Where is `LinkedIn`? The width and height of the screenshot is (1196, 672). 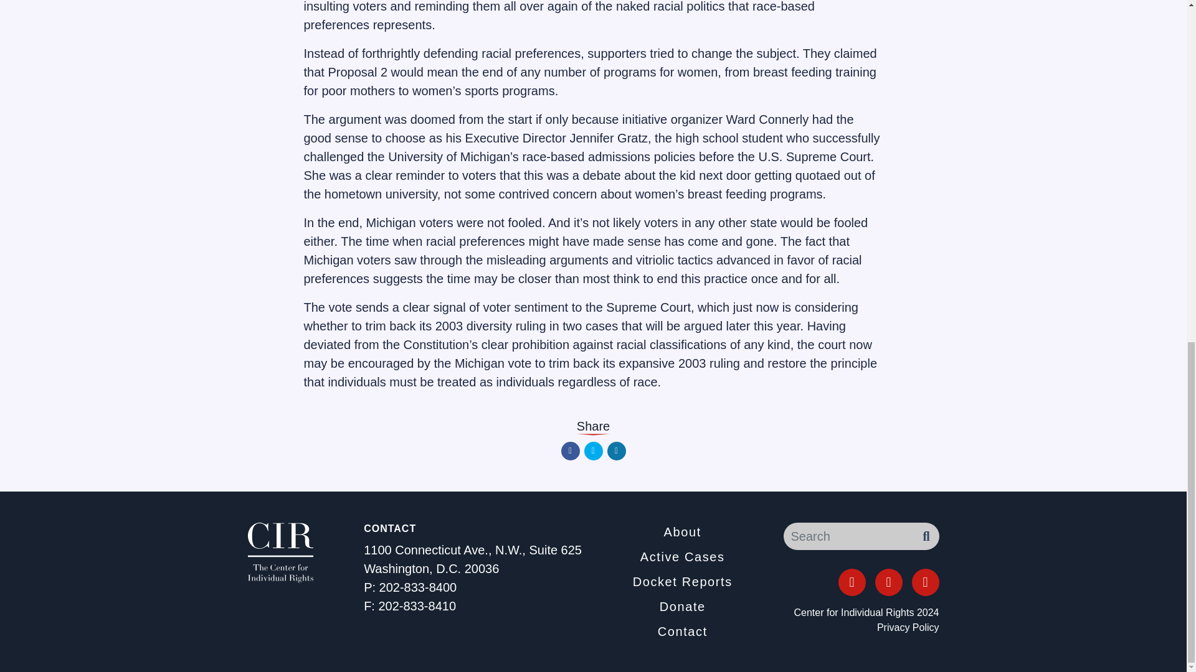
LinkedIn is located at coordinates (925, 582).